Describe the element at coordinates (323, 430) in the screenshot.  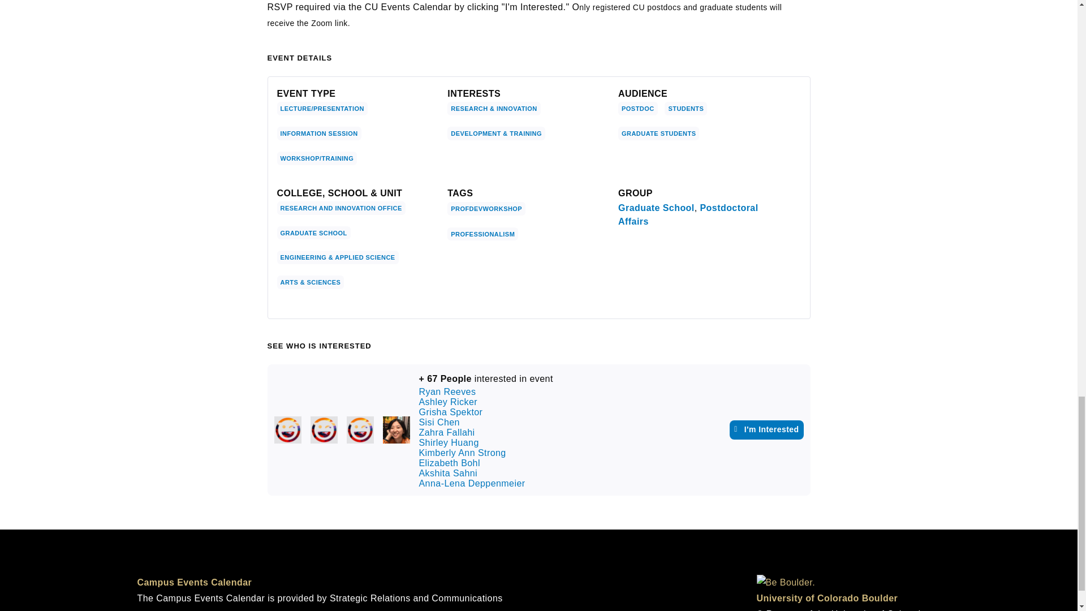
I see `Ashley Ricker` at that location.